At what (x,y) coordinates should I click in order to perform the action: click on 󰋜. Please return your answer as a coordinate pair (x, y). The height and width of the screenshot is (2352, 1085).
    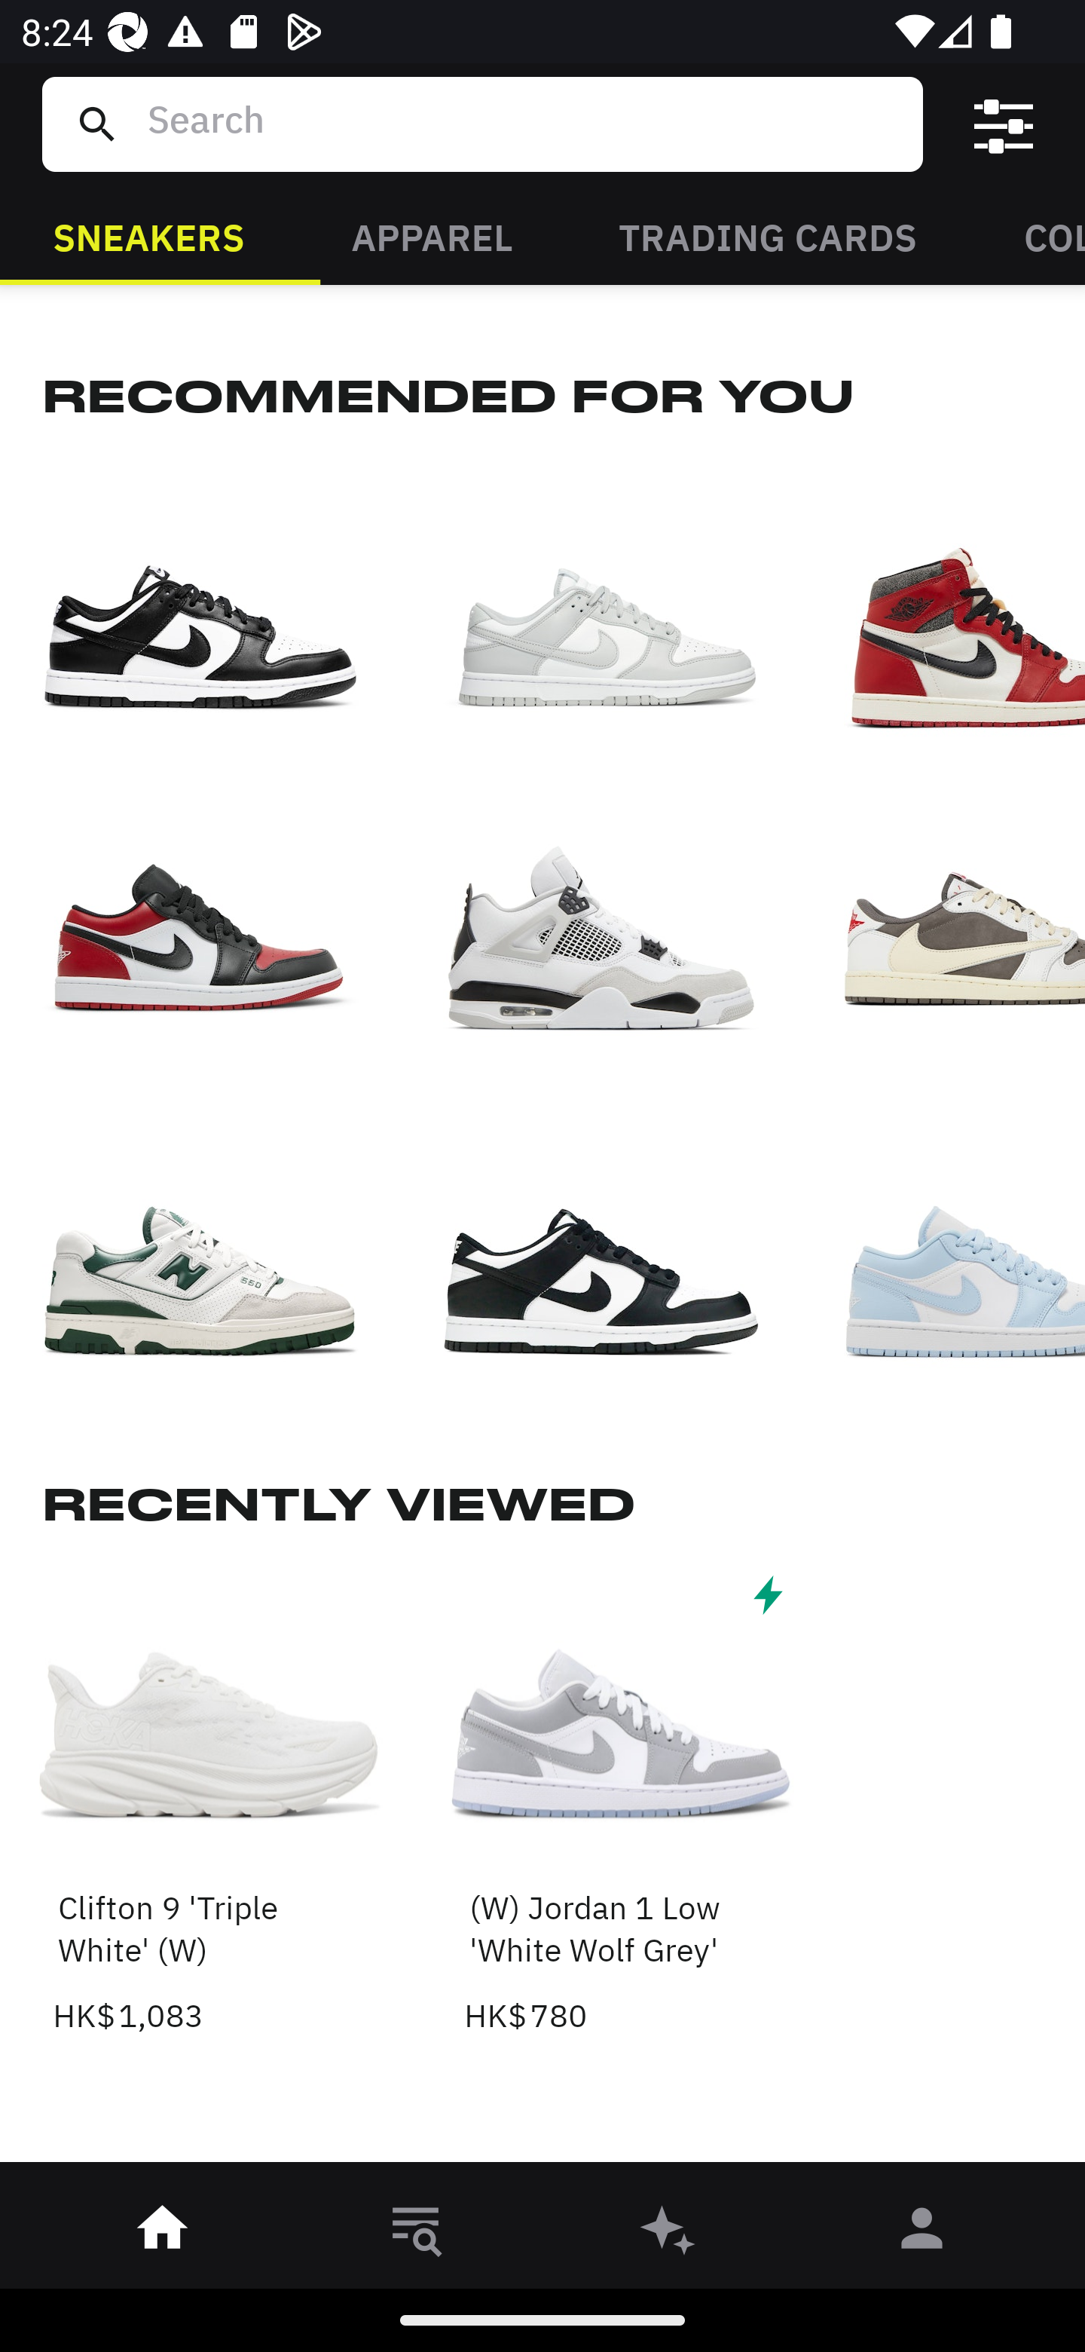
    Looking at the image, I should click on (163, 2233).